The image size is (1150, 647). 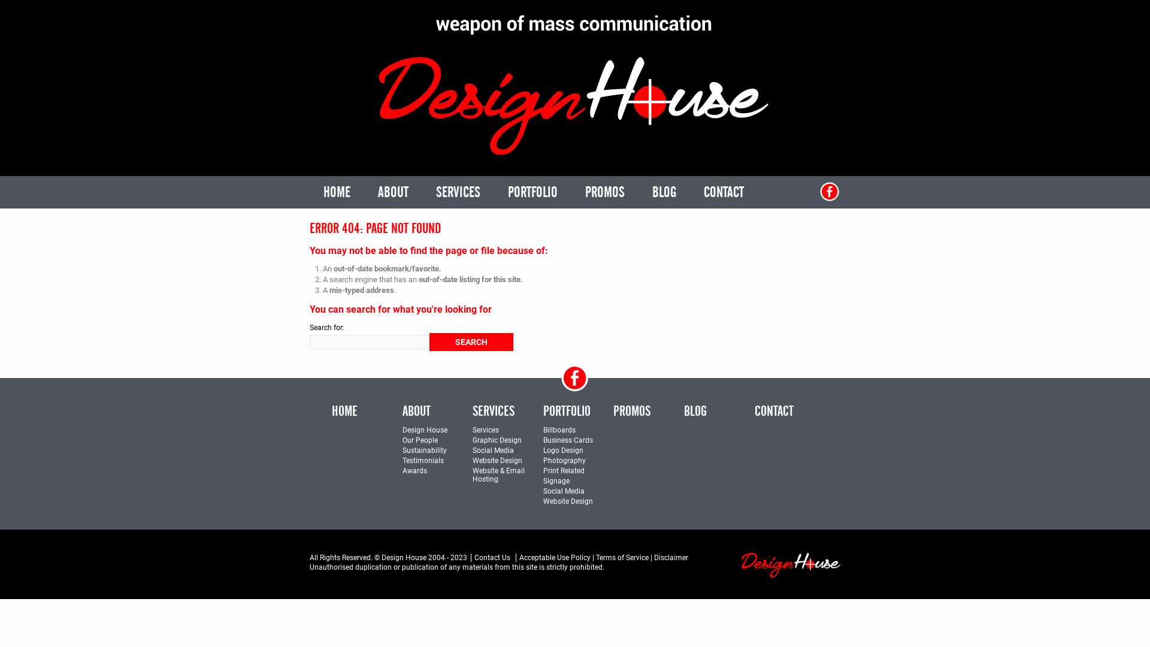 What do you see at coordinates (491, 558) in the screenshot?
I see `Contact Us` at bounding box center [491, 558].